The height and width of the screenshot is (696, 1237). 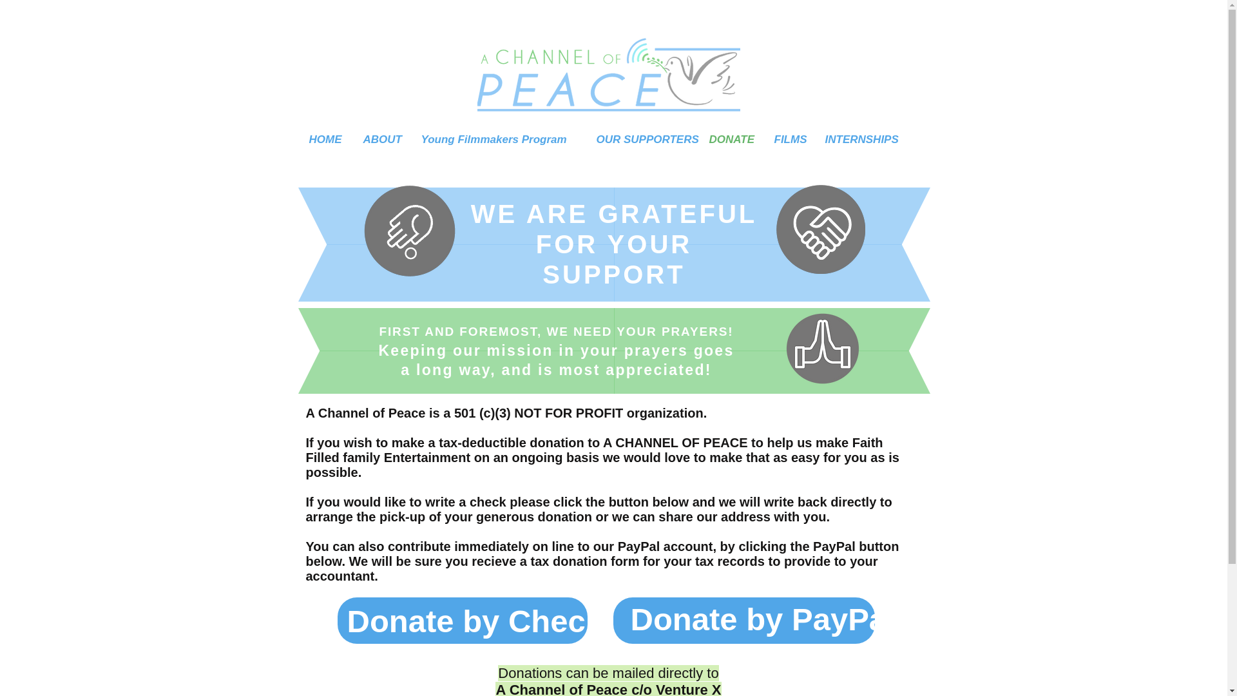 I want to click on DONATE, so click(x=731, y=139).